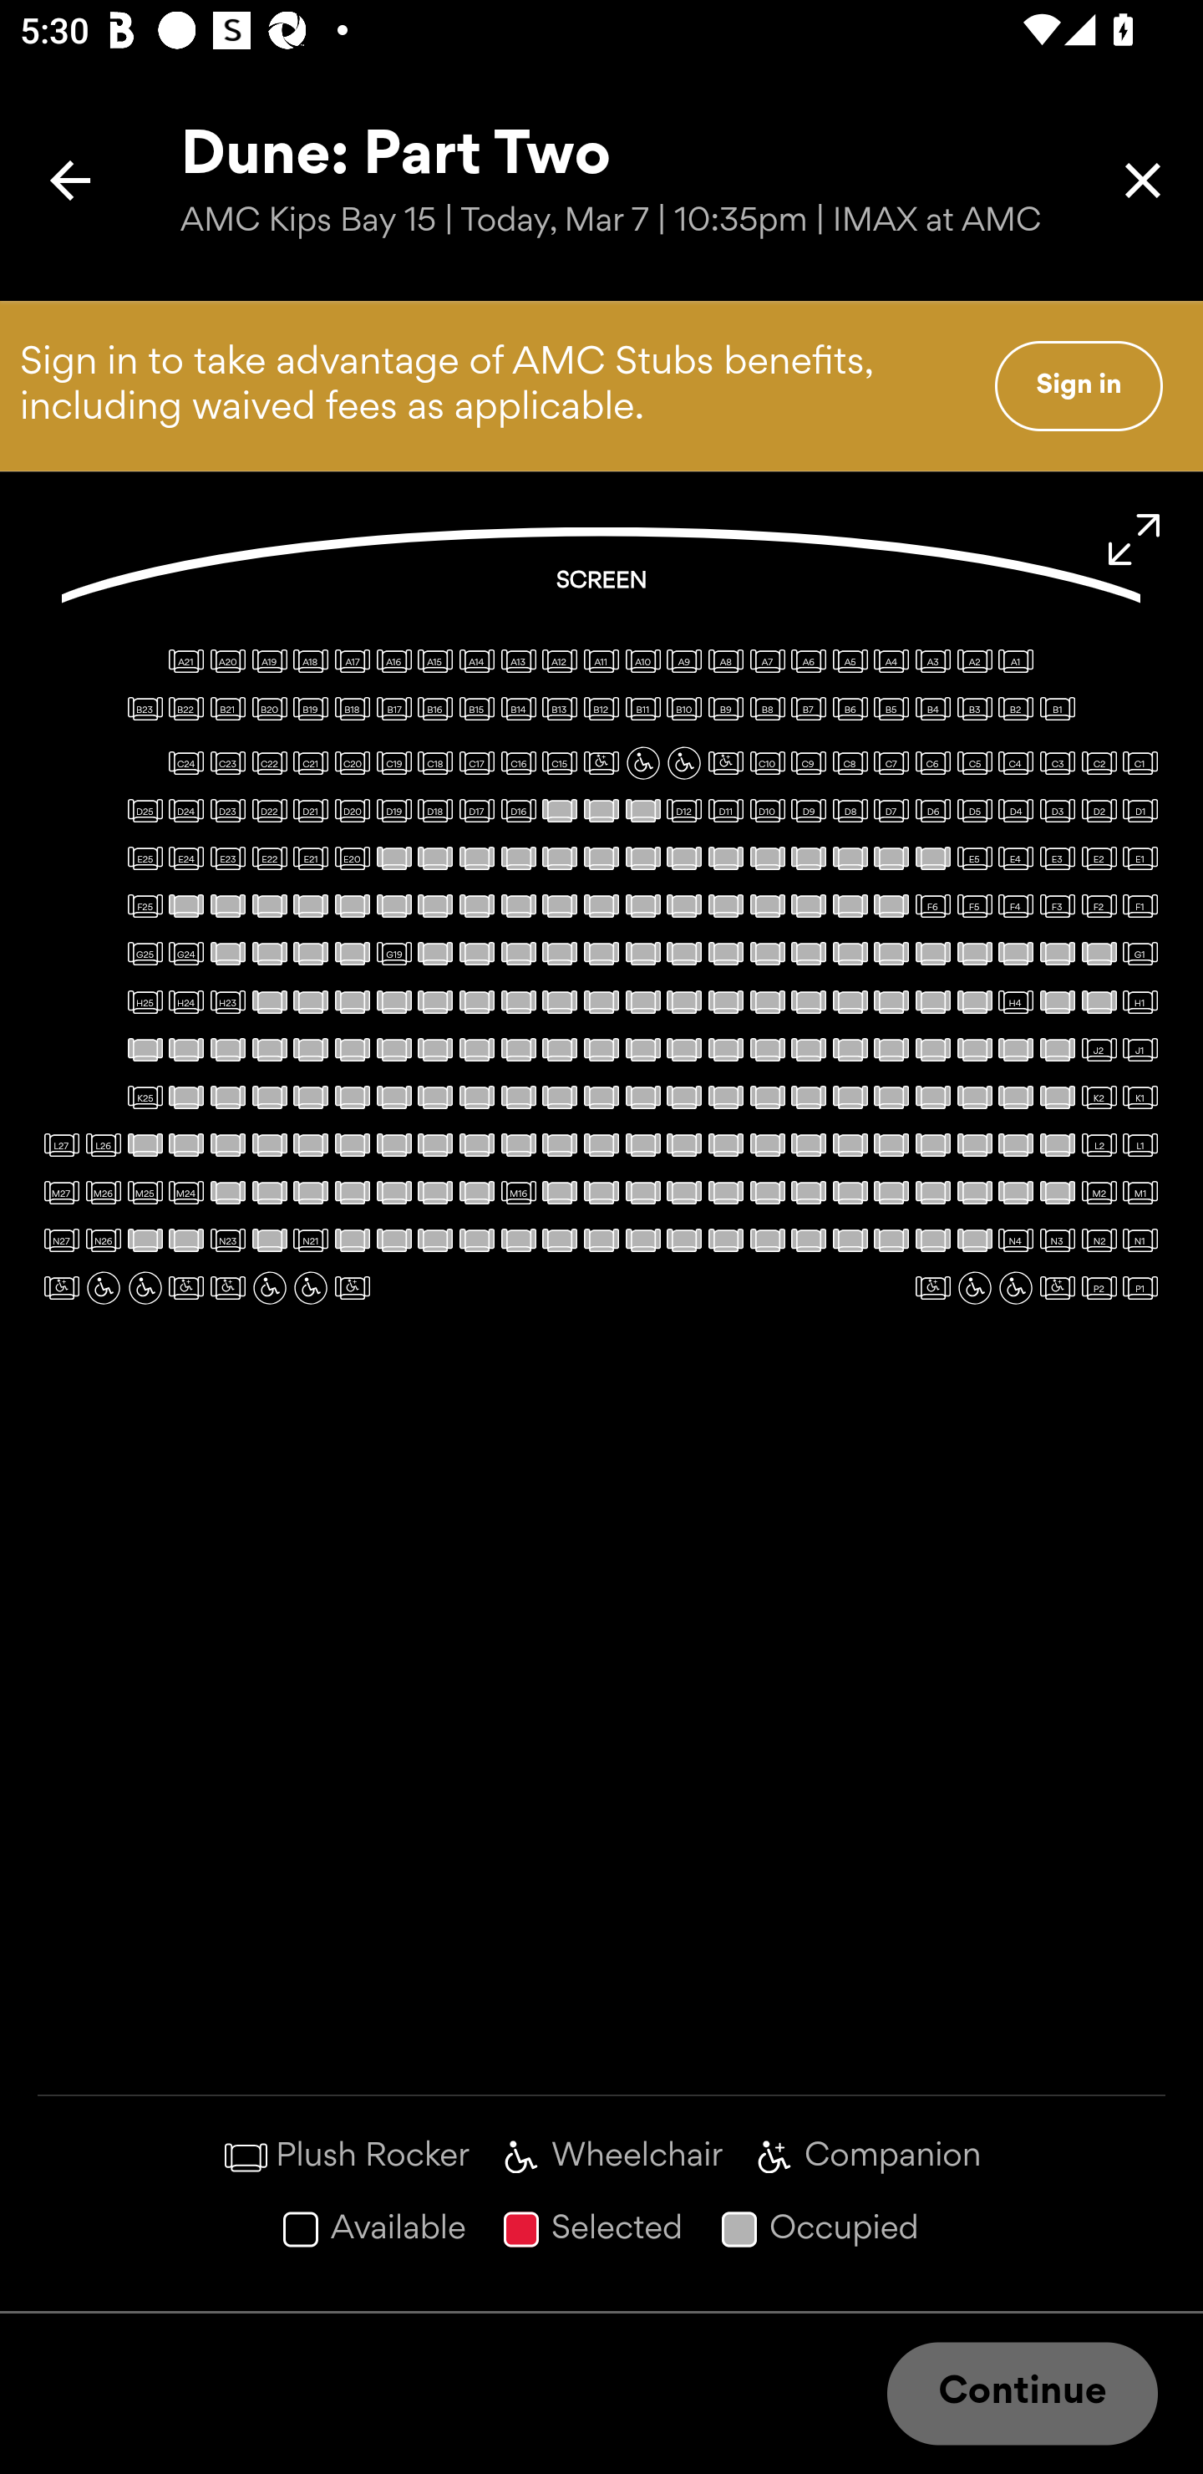  I want to click on H24, Regular seat, available, so click(185, 1001).